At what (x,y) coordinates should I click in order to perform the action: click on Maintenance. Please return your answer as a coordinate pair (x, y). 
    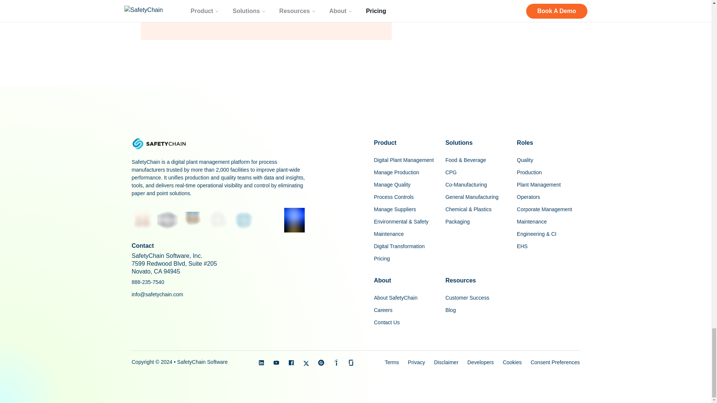
    Looking at the image, I should click on (405, 234).